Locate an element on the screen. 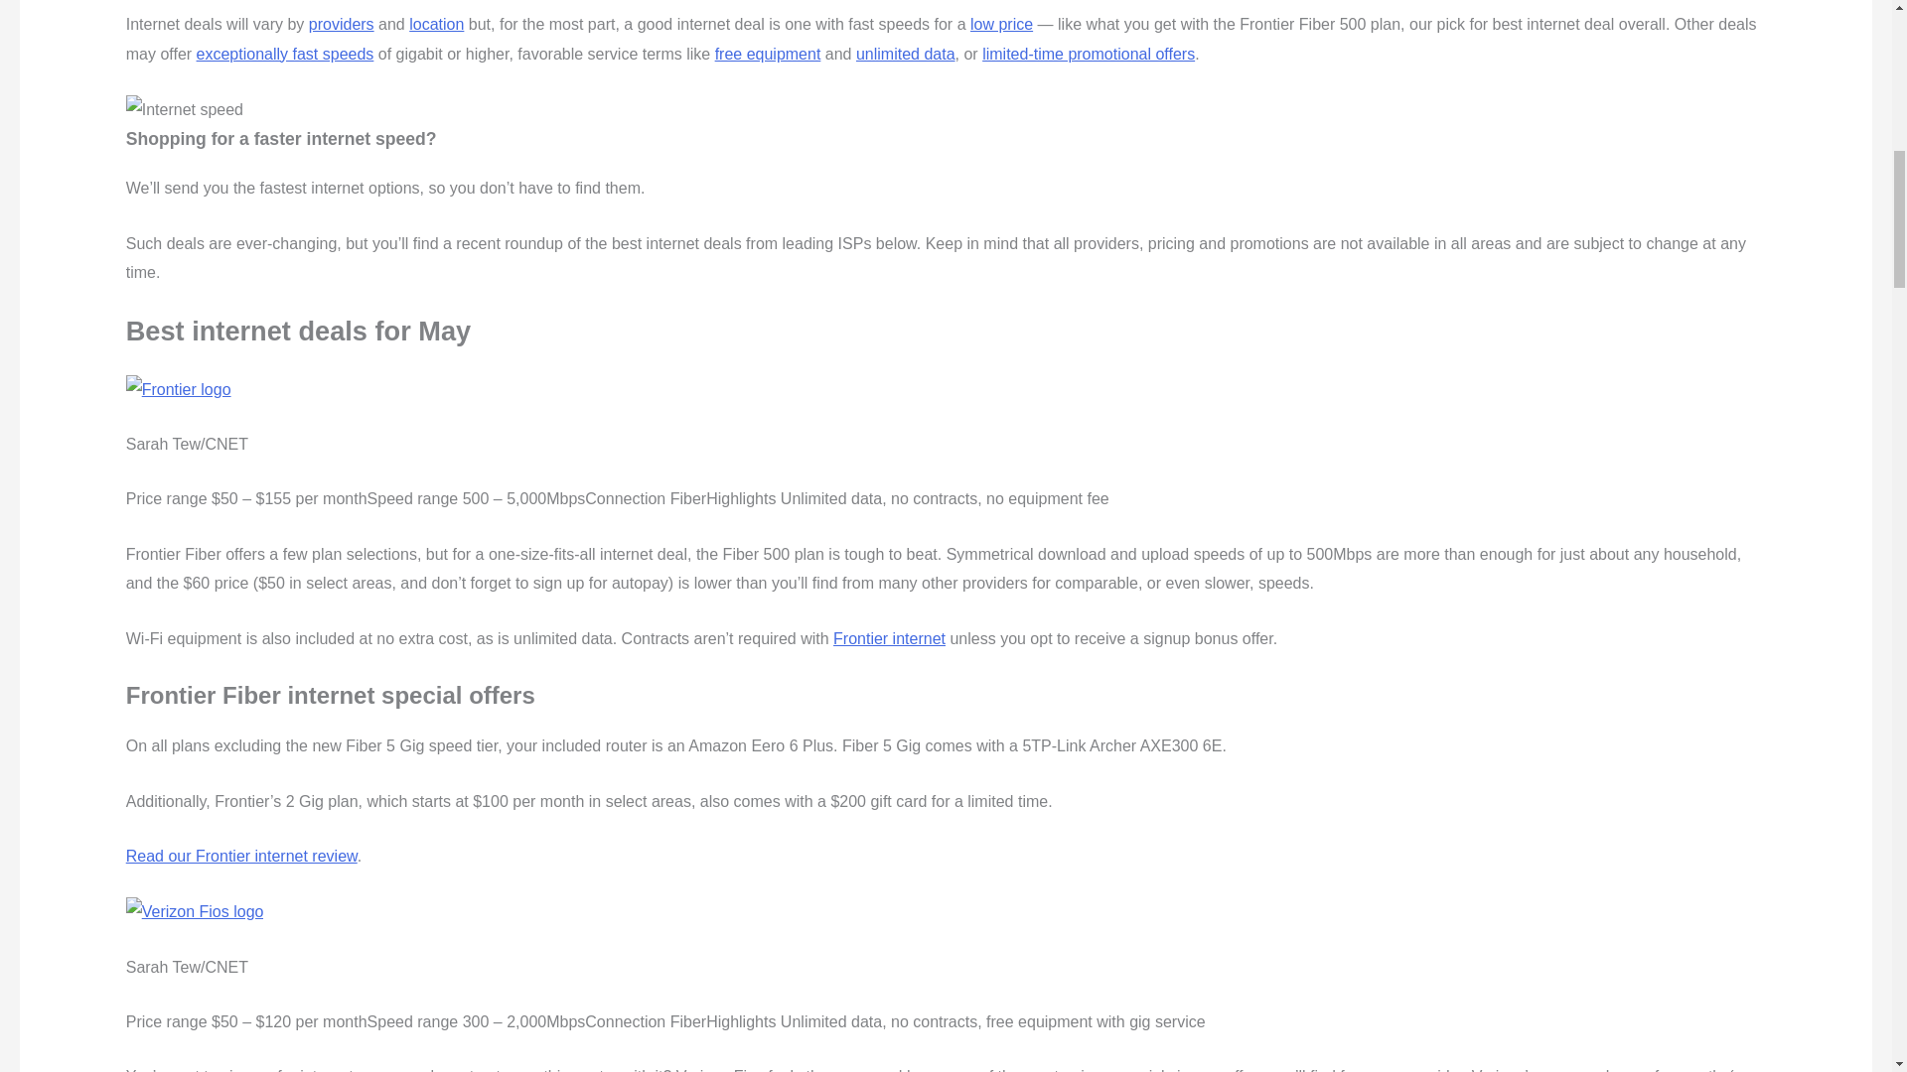 The image size is (1907, 1072). free equipment is located at coordinates (769, 54).